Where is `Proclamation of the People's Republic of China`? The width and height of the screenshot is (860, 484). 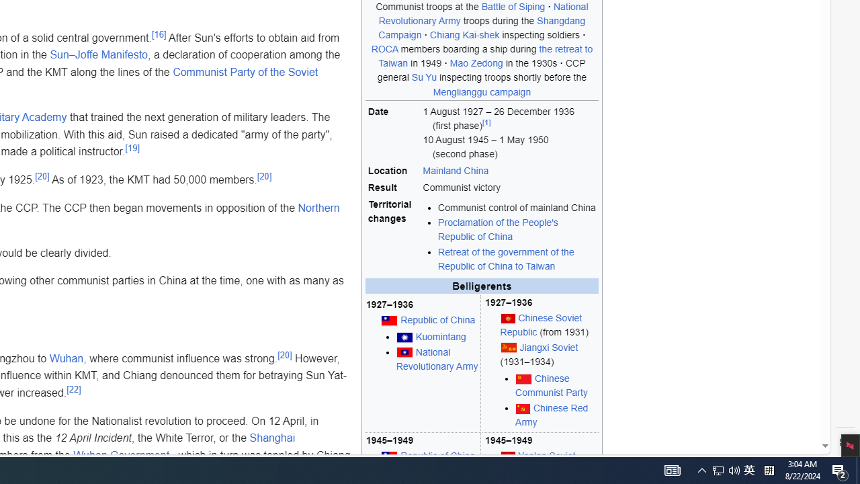
Proclamation of the People's Republic of China is located at coordinates (517, 230).